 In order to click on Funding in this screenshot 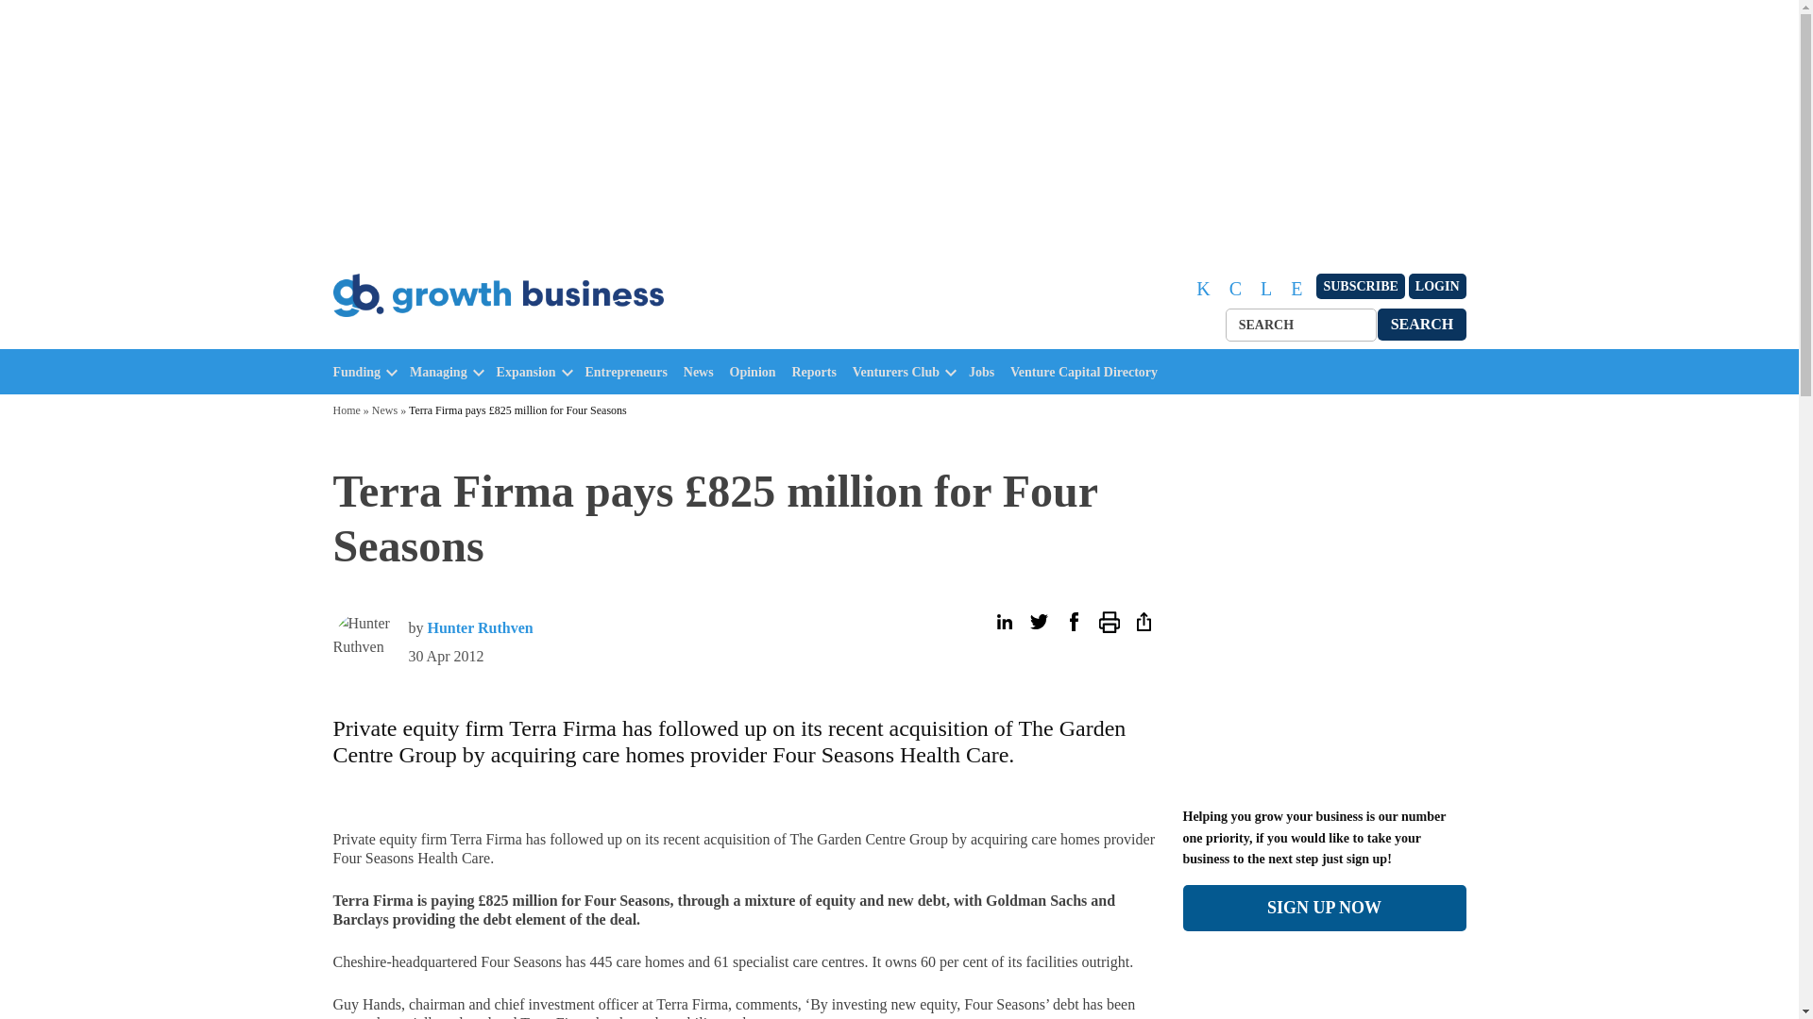, I will do `click(356, 372)`.